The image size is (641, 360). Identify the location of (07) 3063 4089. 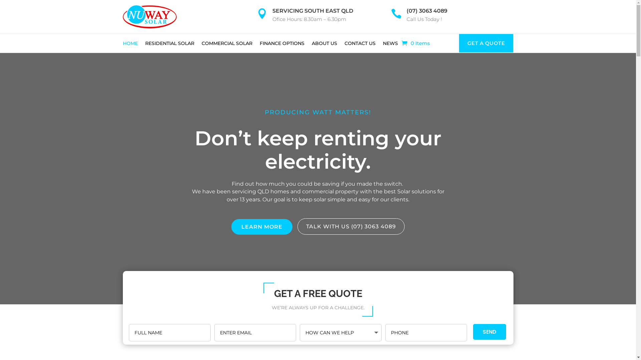
(427, 11).